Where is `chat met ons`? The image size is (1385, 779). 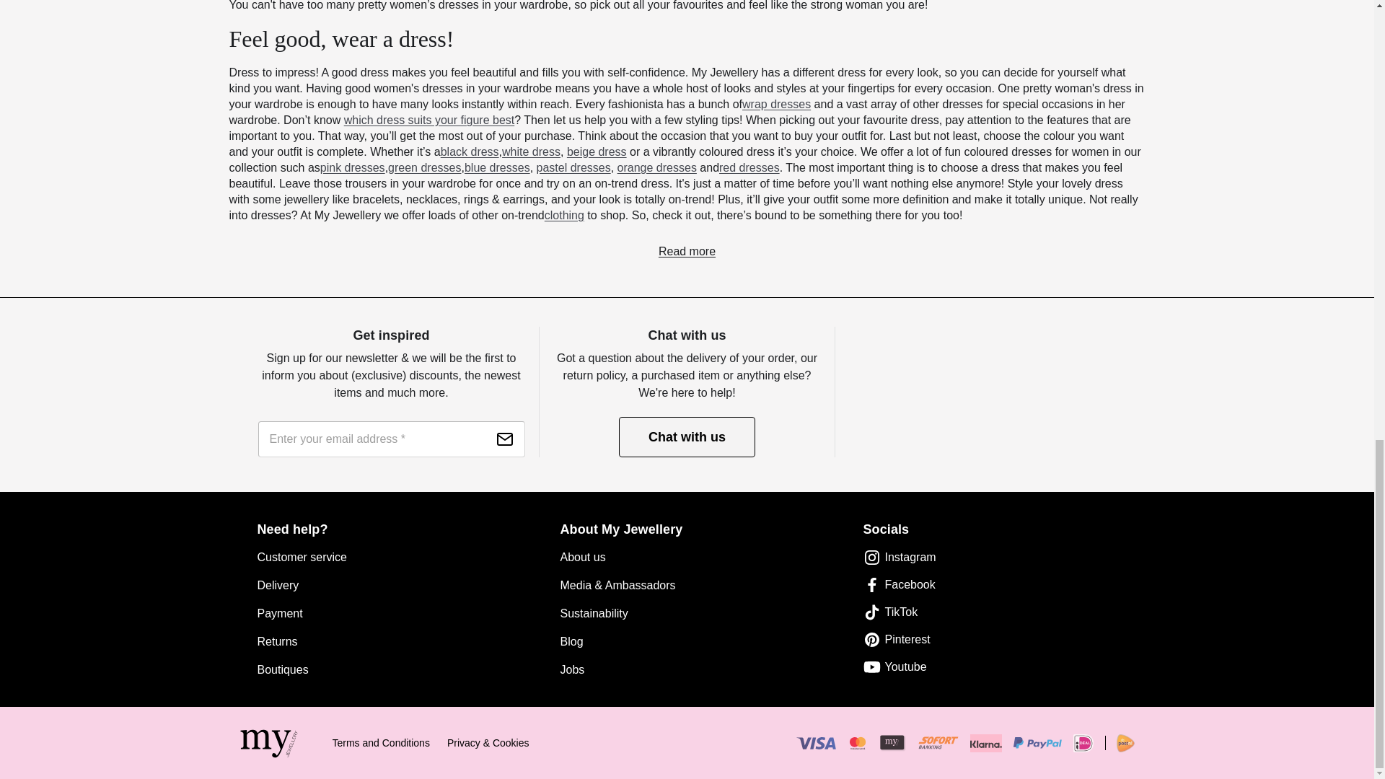 chat met ons is located at coordinates (687, 436).